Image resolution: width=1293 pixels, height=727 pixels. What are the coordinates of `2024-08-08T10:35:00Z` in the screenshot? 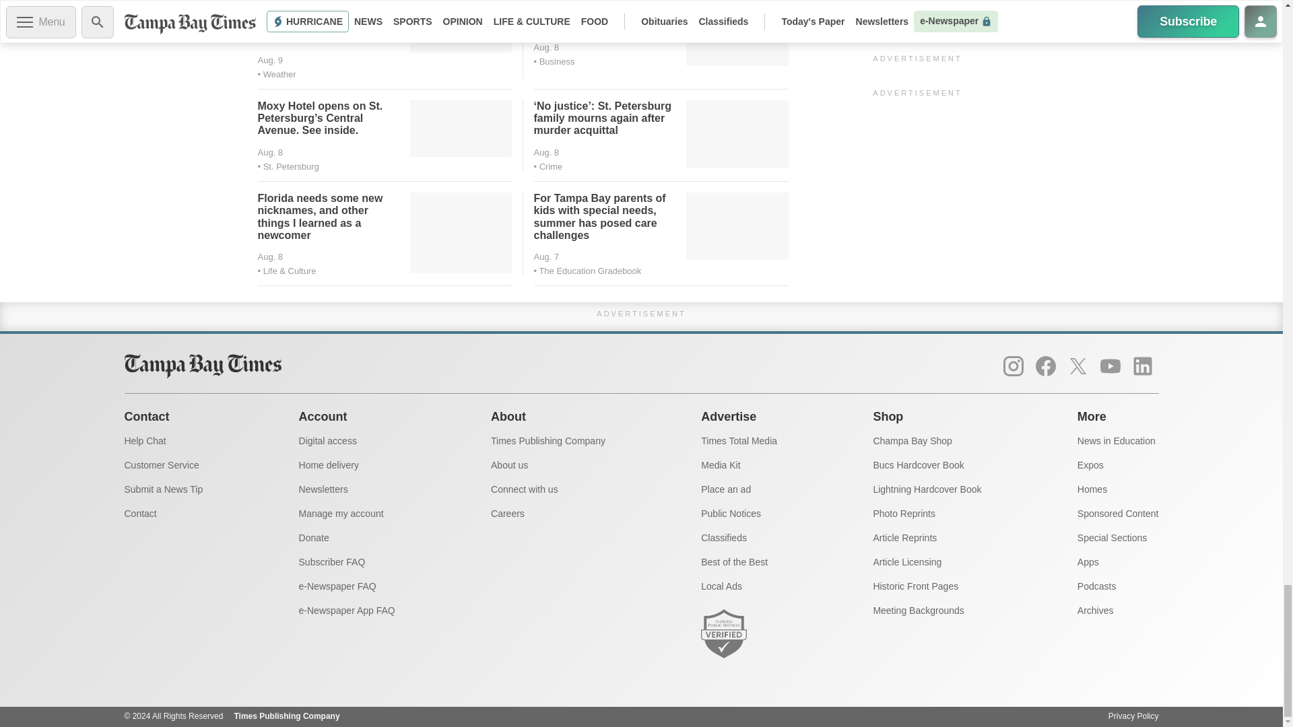 It's located at (270, 152).